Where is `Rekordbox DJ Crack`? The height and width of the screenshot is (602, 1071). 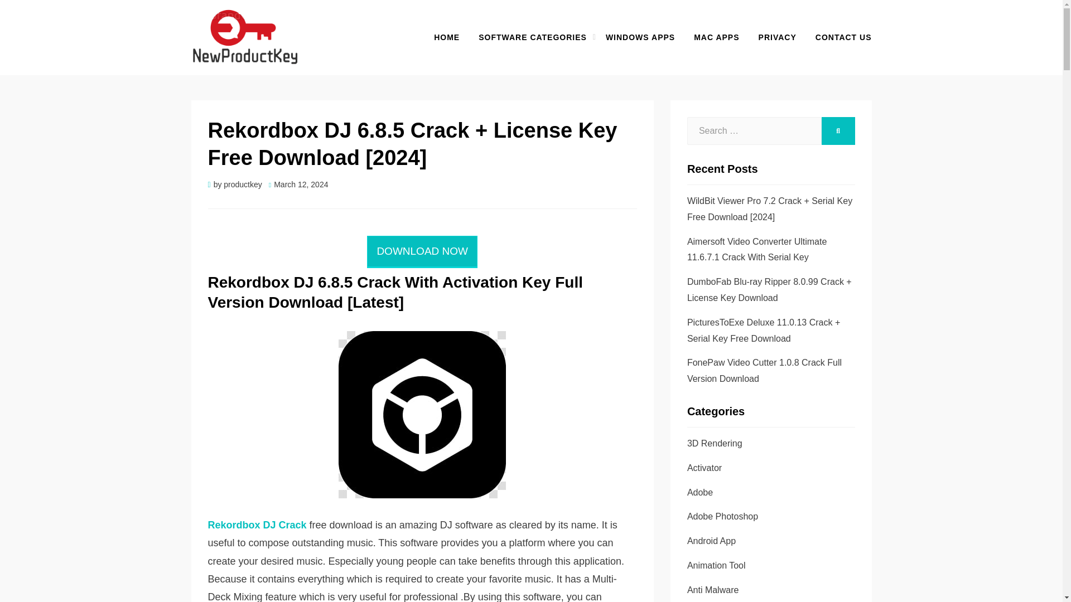 Rekordbox DJ Crack is located at coordinates (257, 525).